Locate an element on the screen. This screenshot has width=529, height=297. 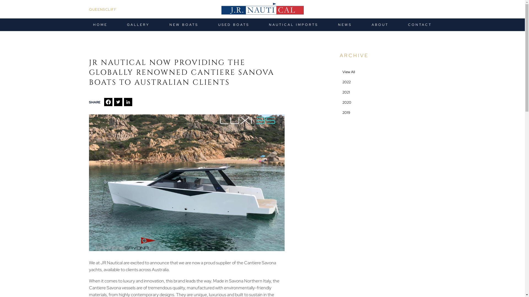
2020 is located at coordinates (388, 102).